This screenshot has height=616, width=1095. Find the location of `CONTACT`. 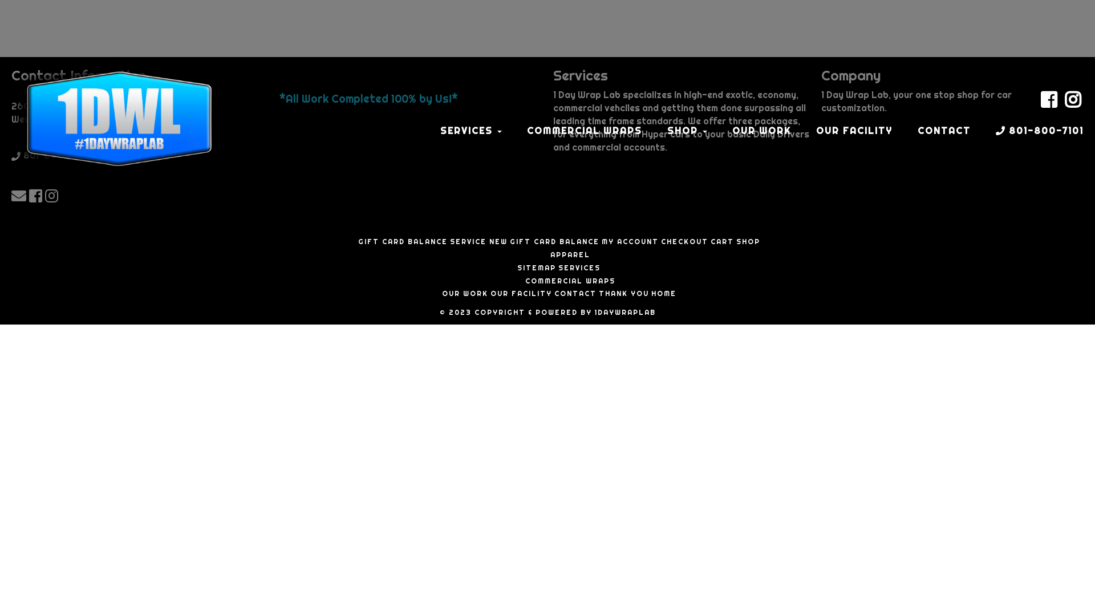

CONTACT is located at coordinates (575, 294).